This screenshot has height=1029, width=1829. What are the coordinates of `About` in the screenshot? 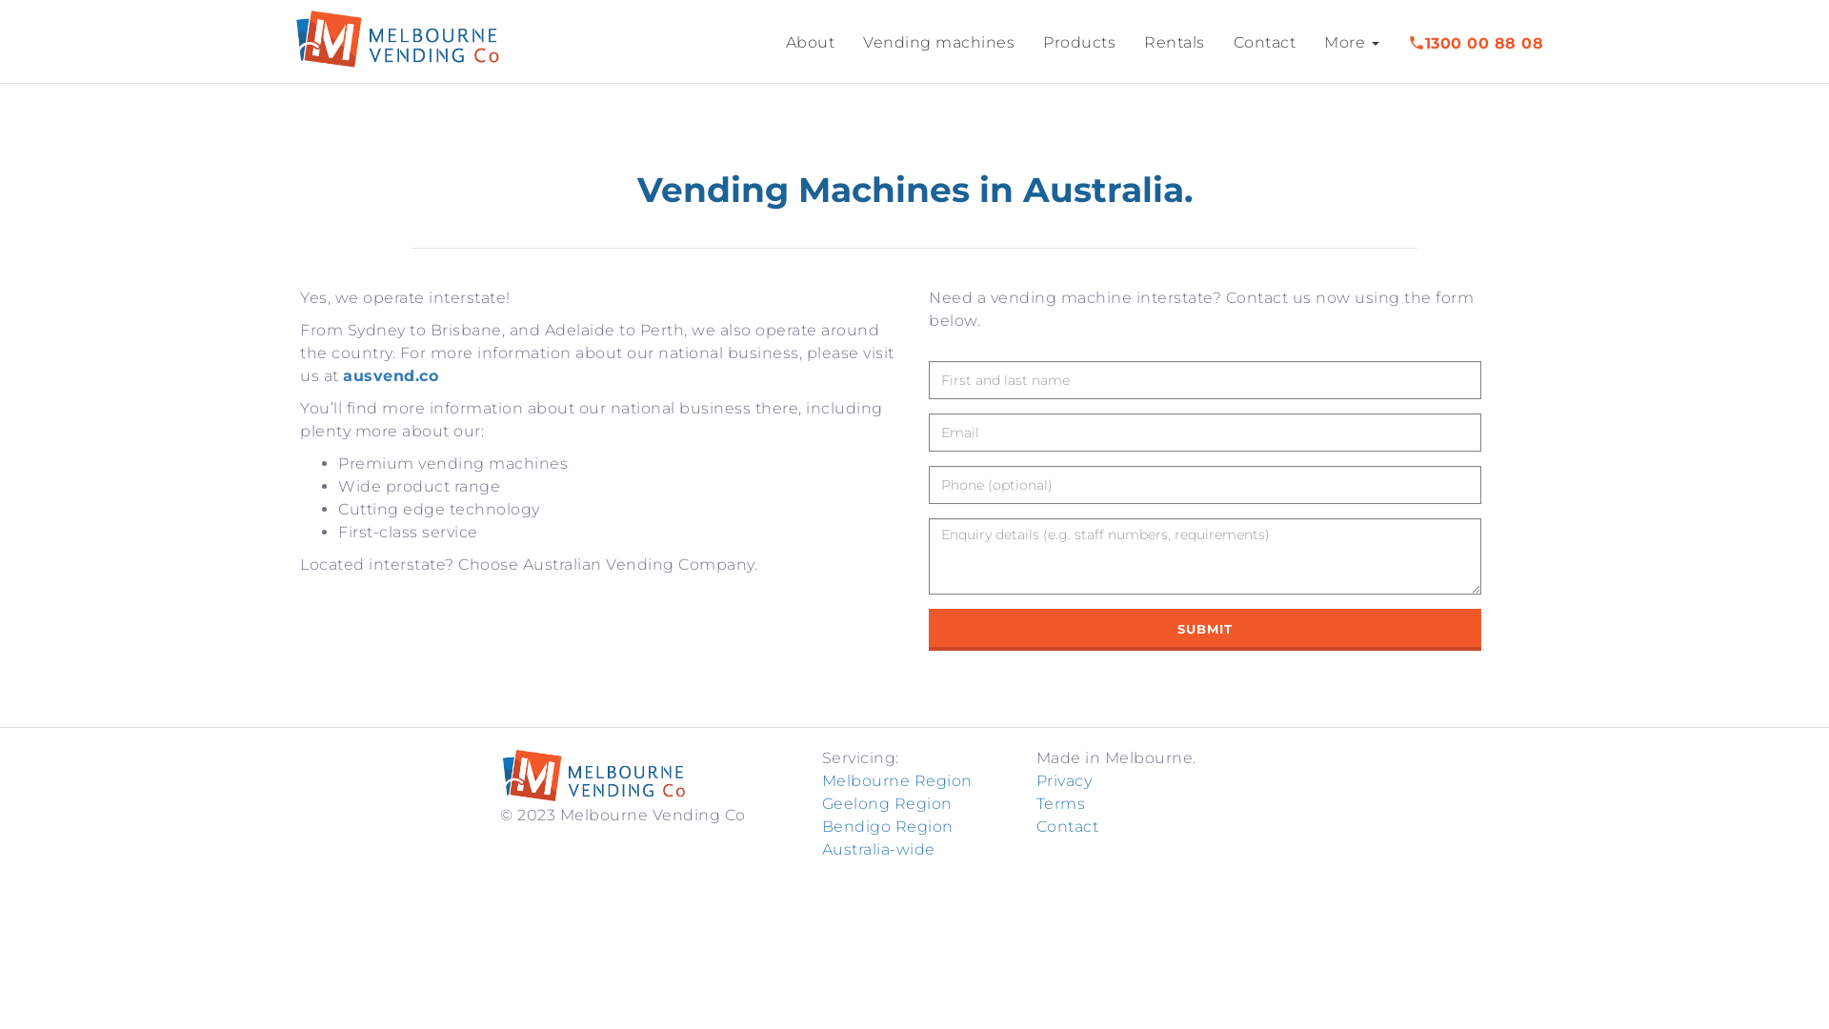 It's located at (810, 43).